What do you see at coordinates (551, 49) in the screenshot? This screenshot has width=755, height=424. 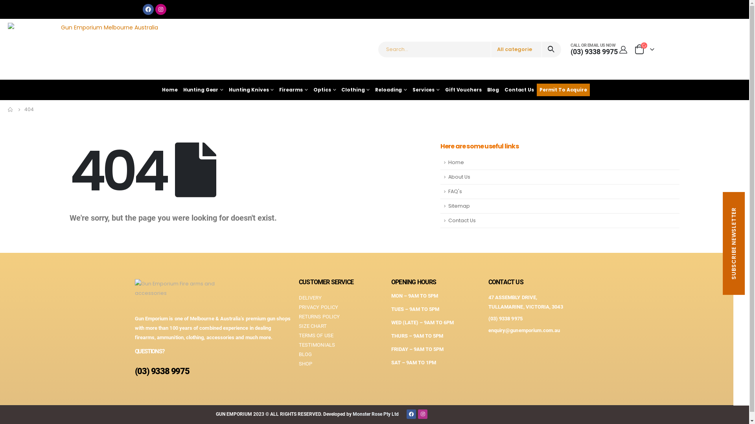 I see `Search` at bounding box center [551, 49].